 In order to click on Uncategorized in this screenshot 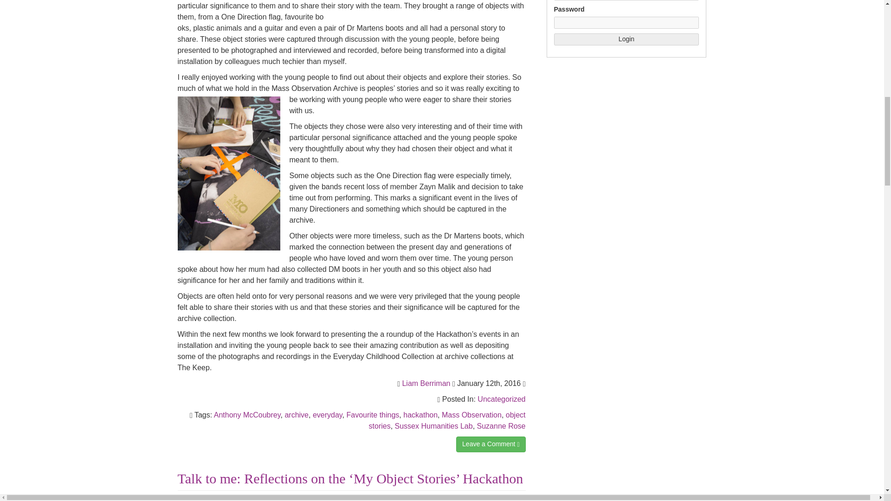, I will do `click(501, 399)`.